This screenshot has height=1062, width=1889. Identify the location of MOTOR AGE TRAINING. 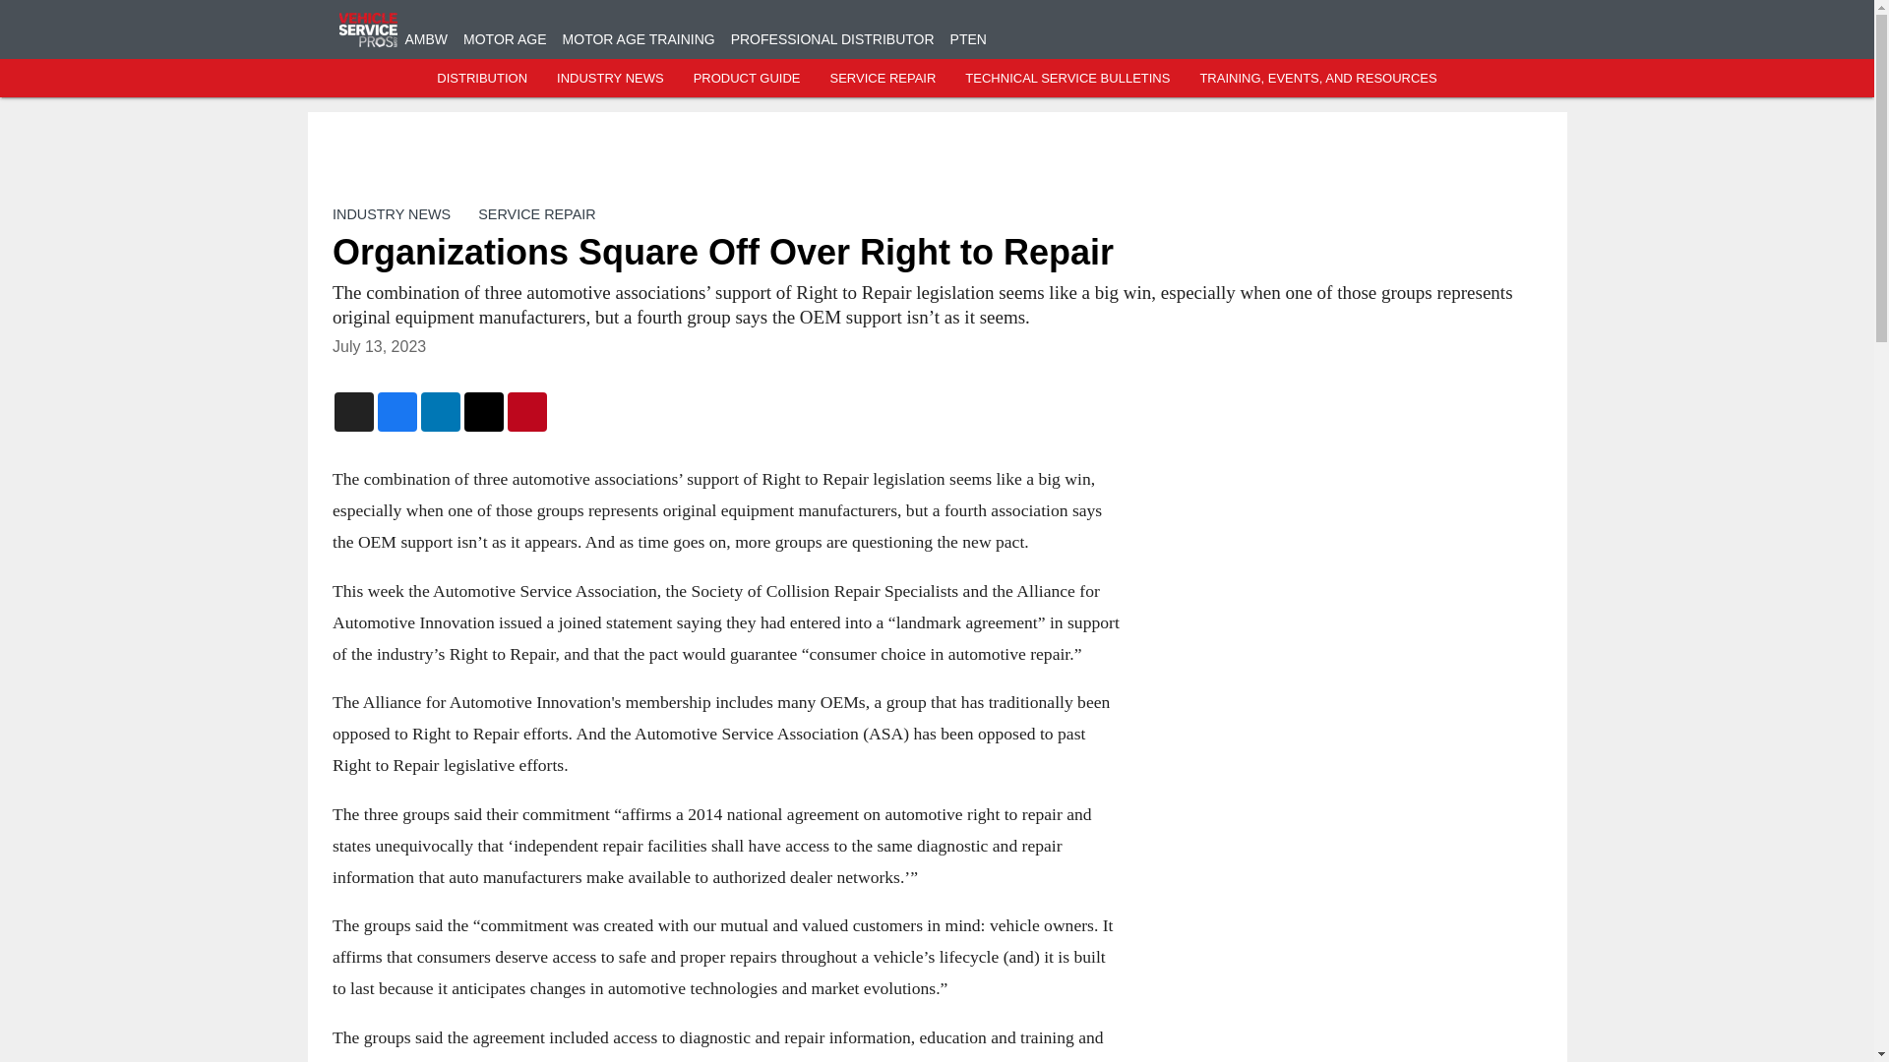
(640, 39).